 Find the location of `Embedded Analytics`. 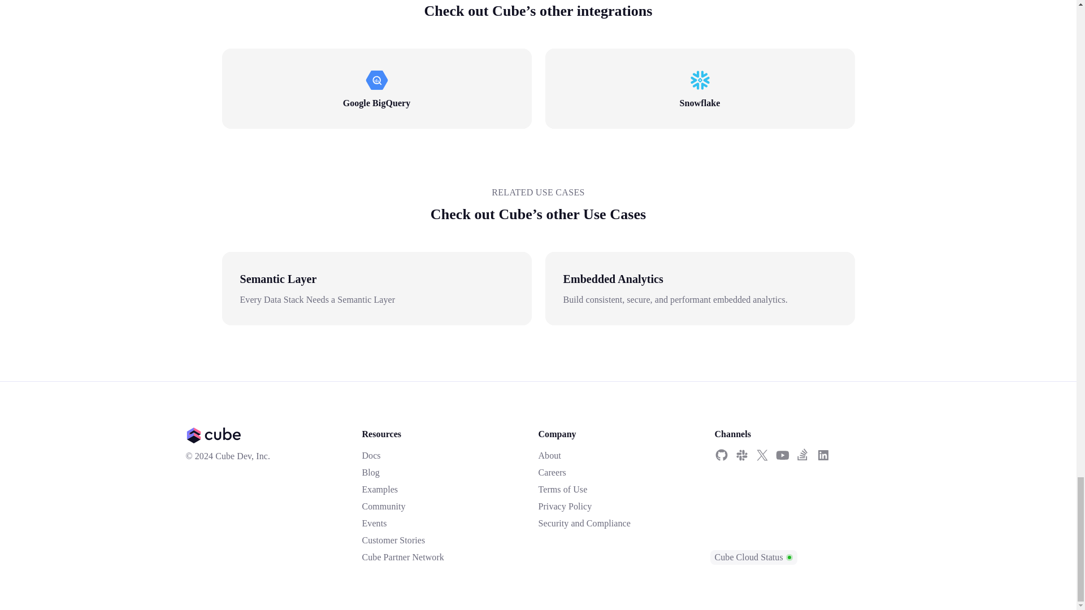

Embedded Analytics is located at coordinates (613, 279).